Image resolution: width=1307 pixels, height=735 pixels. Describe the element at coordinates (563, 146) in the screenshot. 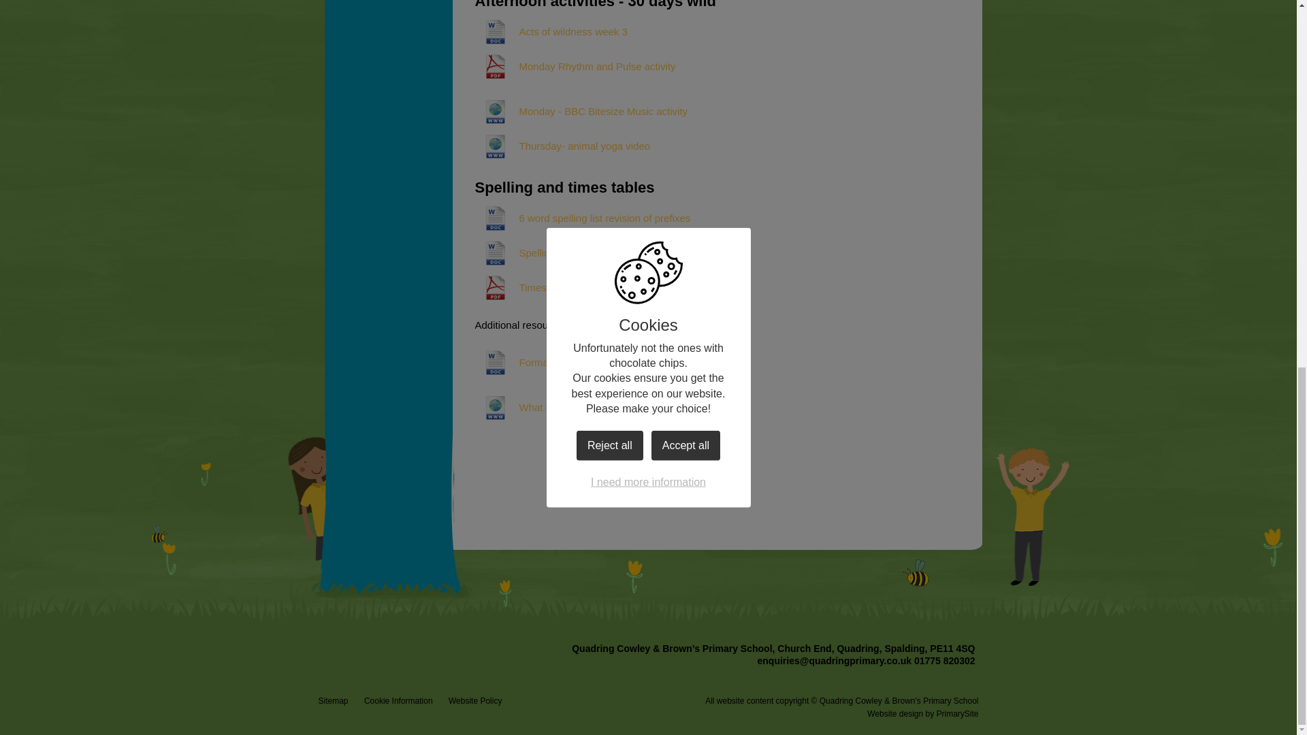

I see `Thursday- animal yoga video` at that location.